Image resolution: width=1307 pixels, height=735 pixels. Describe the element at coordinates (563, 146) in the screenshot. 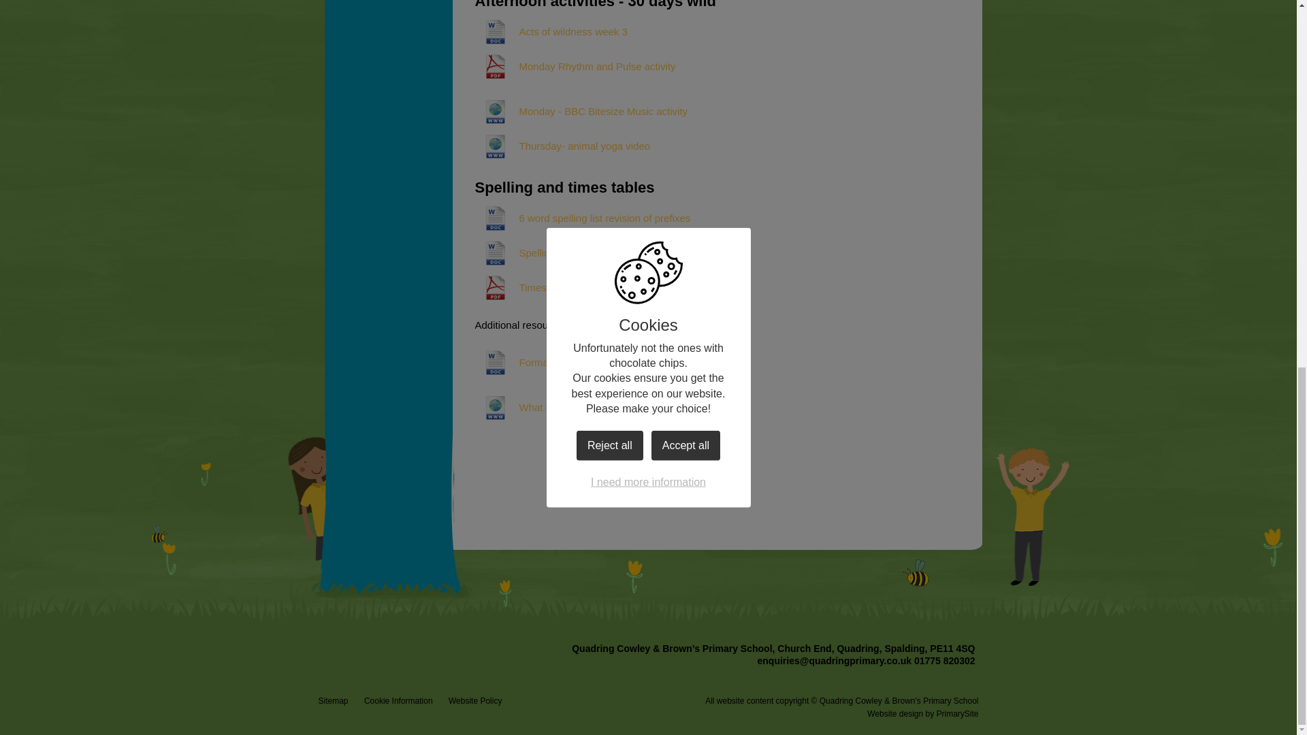

I see `Thursday- animal yoga video` at that location.